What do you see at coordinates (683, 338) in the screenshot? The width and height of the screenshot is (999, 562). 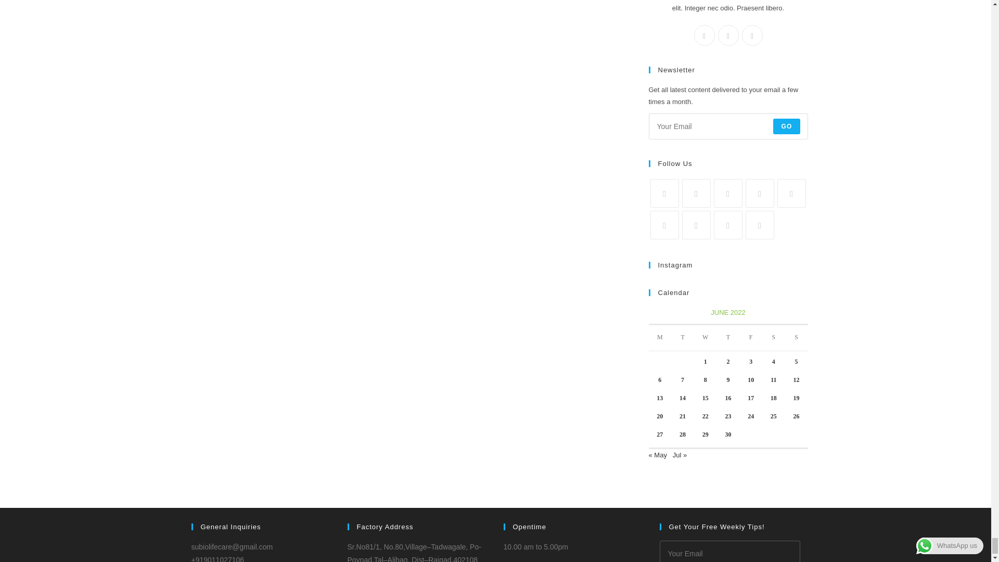 I see `Tuesday` at bounding box center [683, 338].